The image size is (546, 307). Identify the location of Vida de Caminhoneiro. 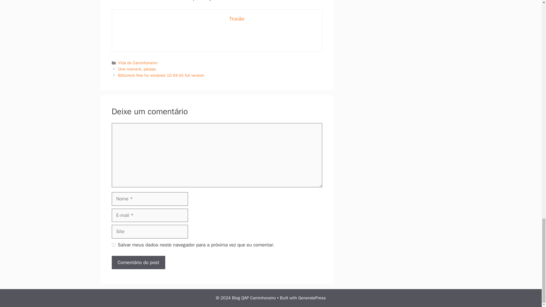
(138, 63).